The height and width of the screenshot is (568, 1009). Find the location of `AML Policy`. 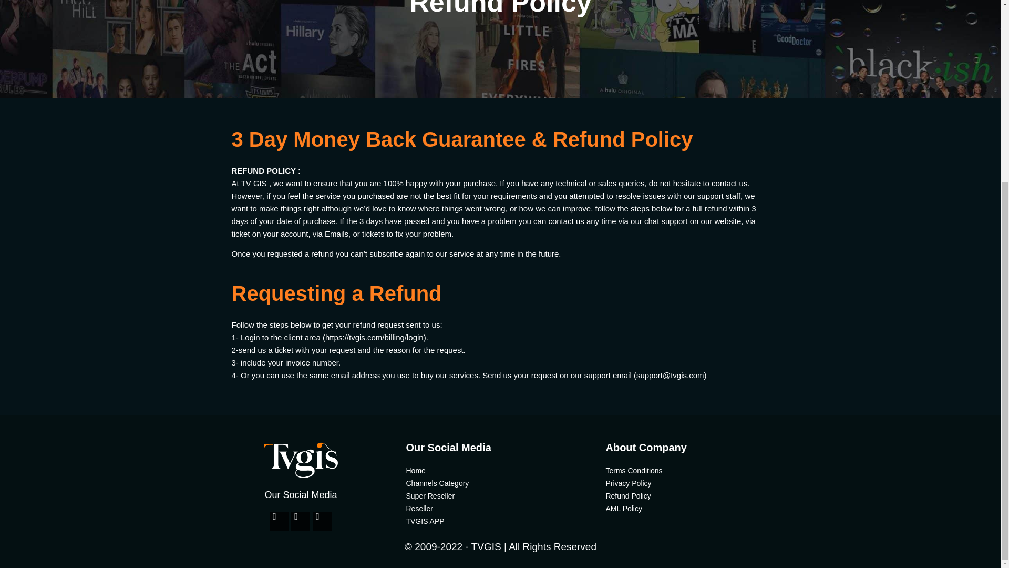

AML Policy is located at coordinates (700, 508).